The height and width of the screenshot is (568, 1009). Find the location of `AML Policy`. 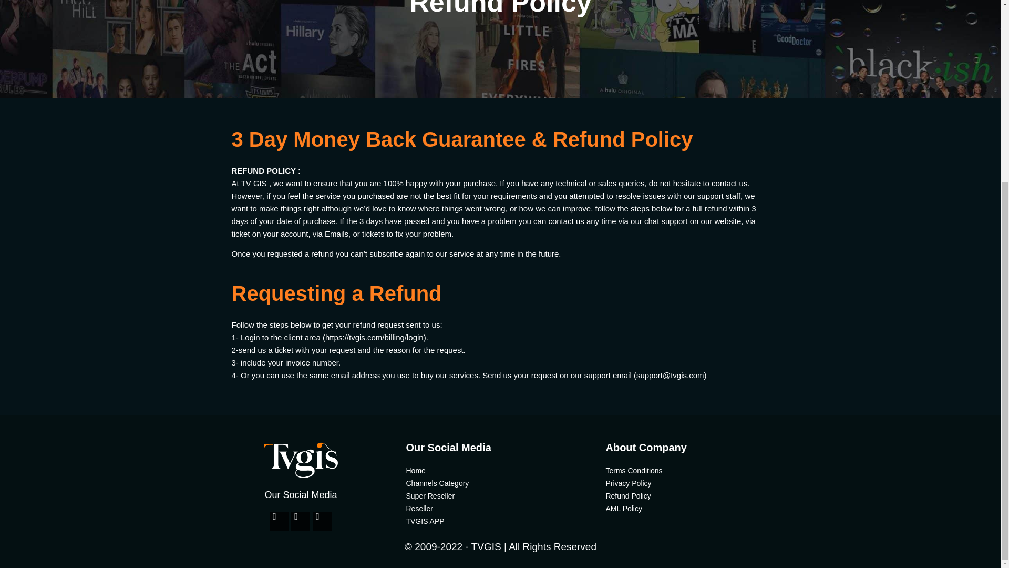

AML Policy is located at coordinates (700, 508).